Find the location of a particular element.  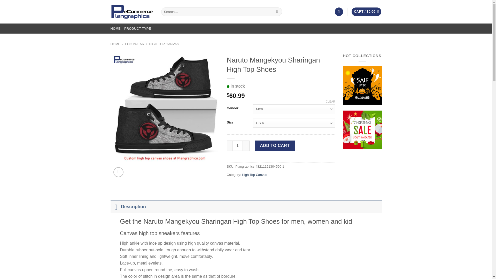

- is located at coordinates (229, 146).